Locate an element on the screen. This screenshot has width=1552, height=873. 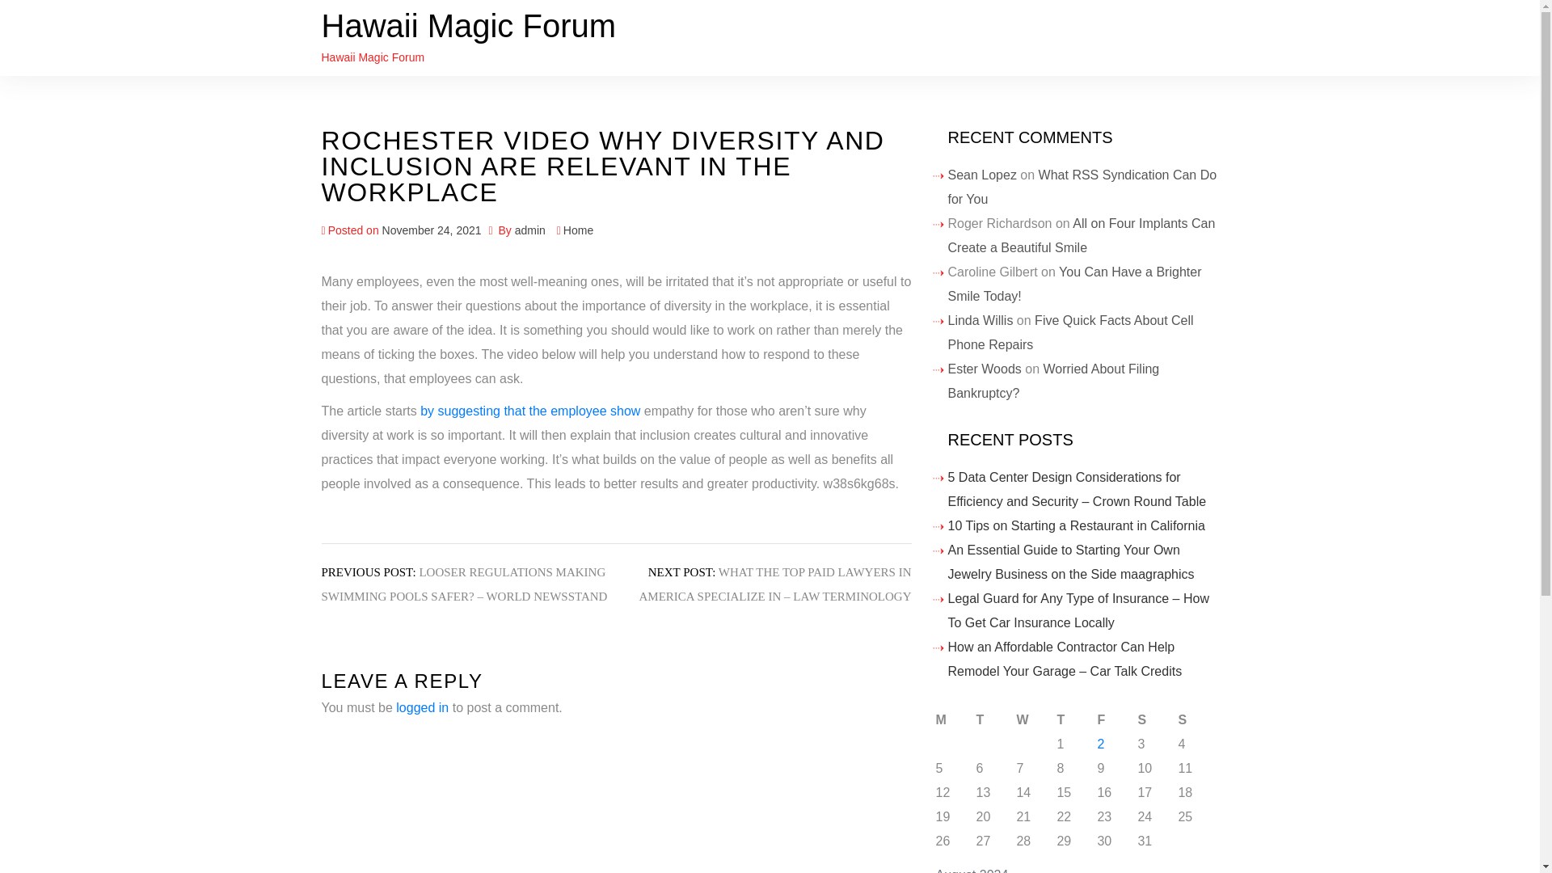
admin is located at coordinates (530, 230).